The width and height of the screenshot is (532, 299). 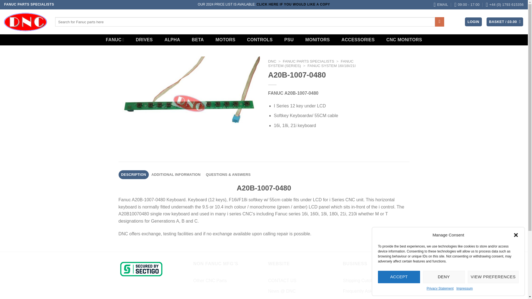 What do you see at coordinates (172, 40) in the screenshot?
I see `ALPHA` at bounding box center [172, 40].